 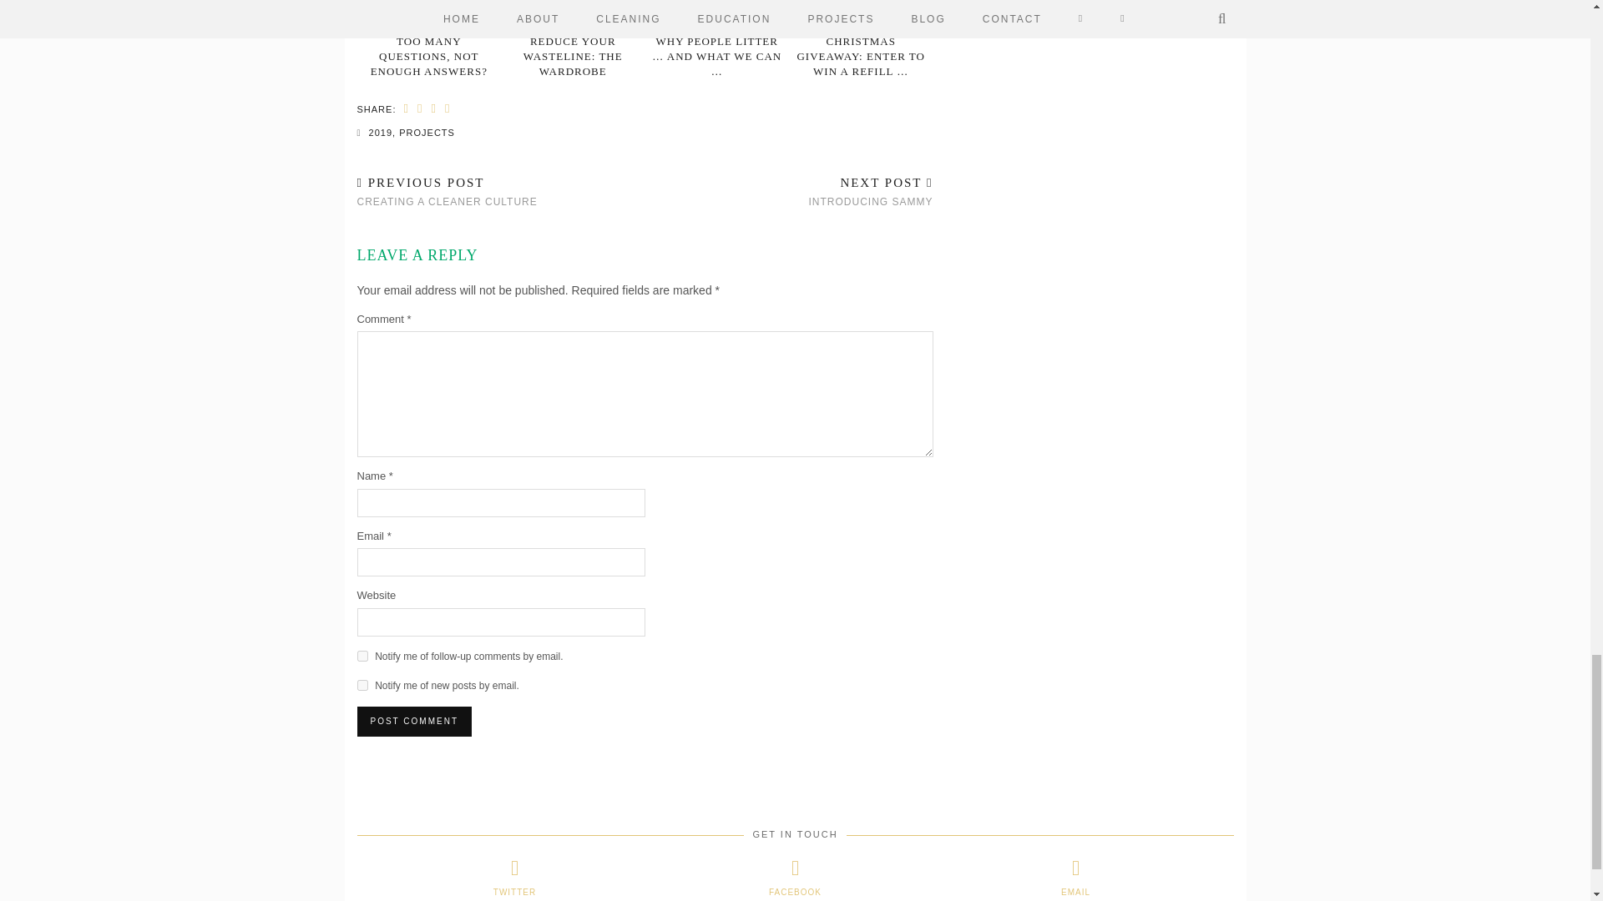 I want to click on REDUCE YOUR WASTELINE: THE WARDROBE, so click(x=573, y=52).